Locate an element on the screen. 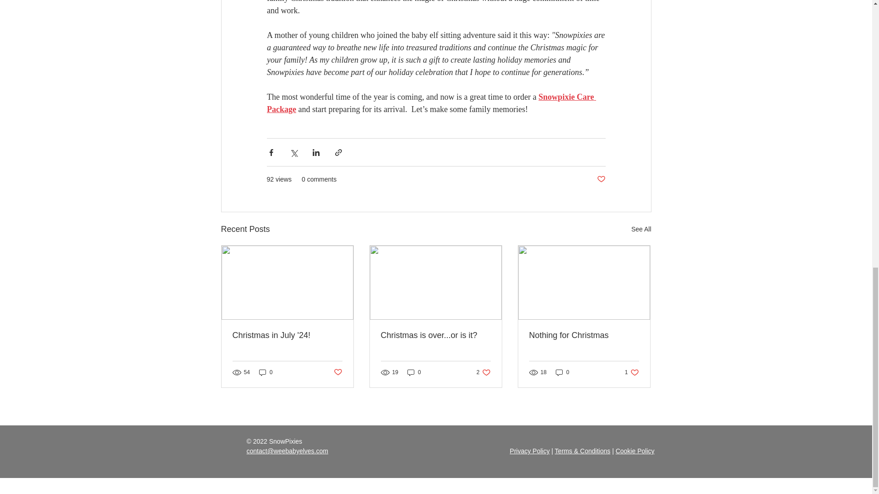 Image resolution: width=879 pixels, height=494 pixels. 0 is located at coordinates (266, 372).